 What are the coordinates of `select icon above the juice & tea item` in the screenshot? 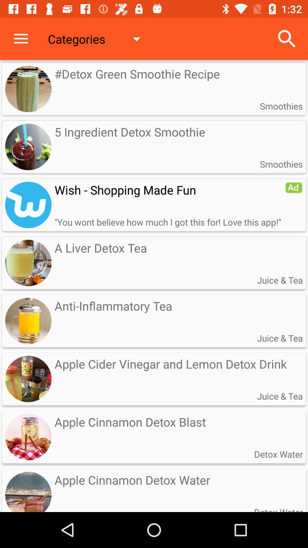 It's located at (294, 188).